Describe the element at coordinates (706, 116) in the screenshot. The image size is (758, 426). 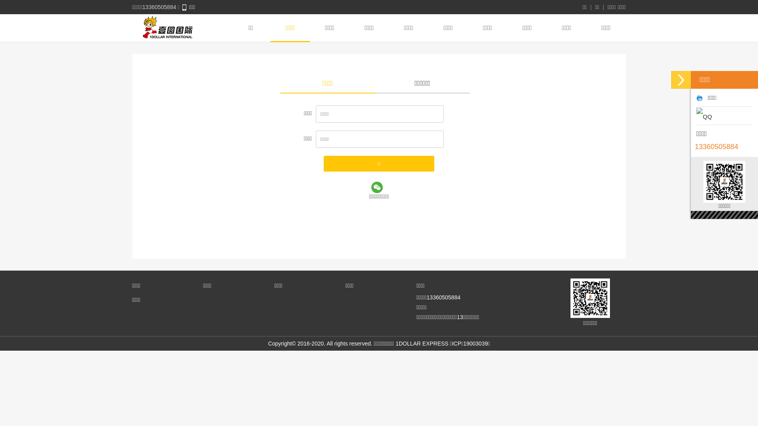
I see `  ` at that location.